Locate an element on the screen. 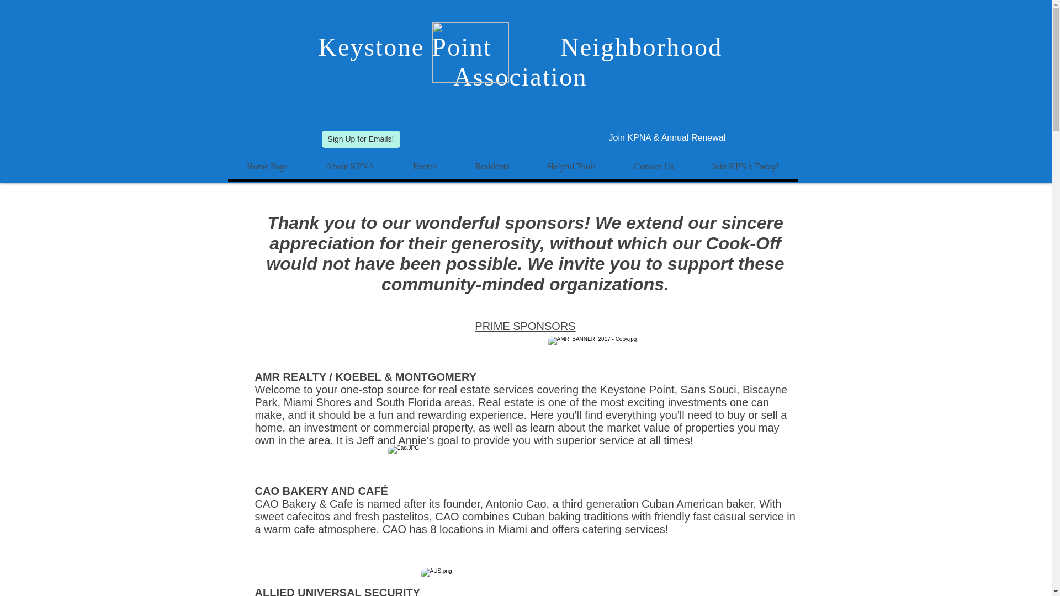  Contact Us is located at coordinates (654, 167).